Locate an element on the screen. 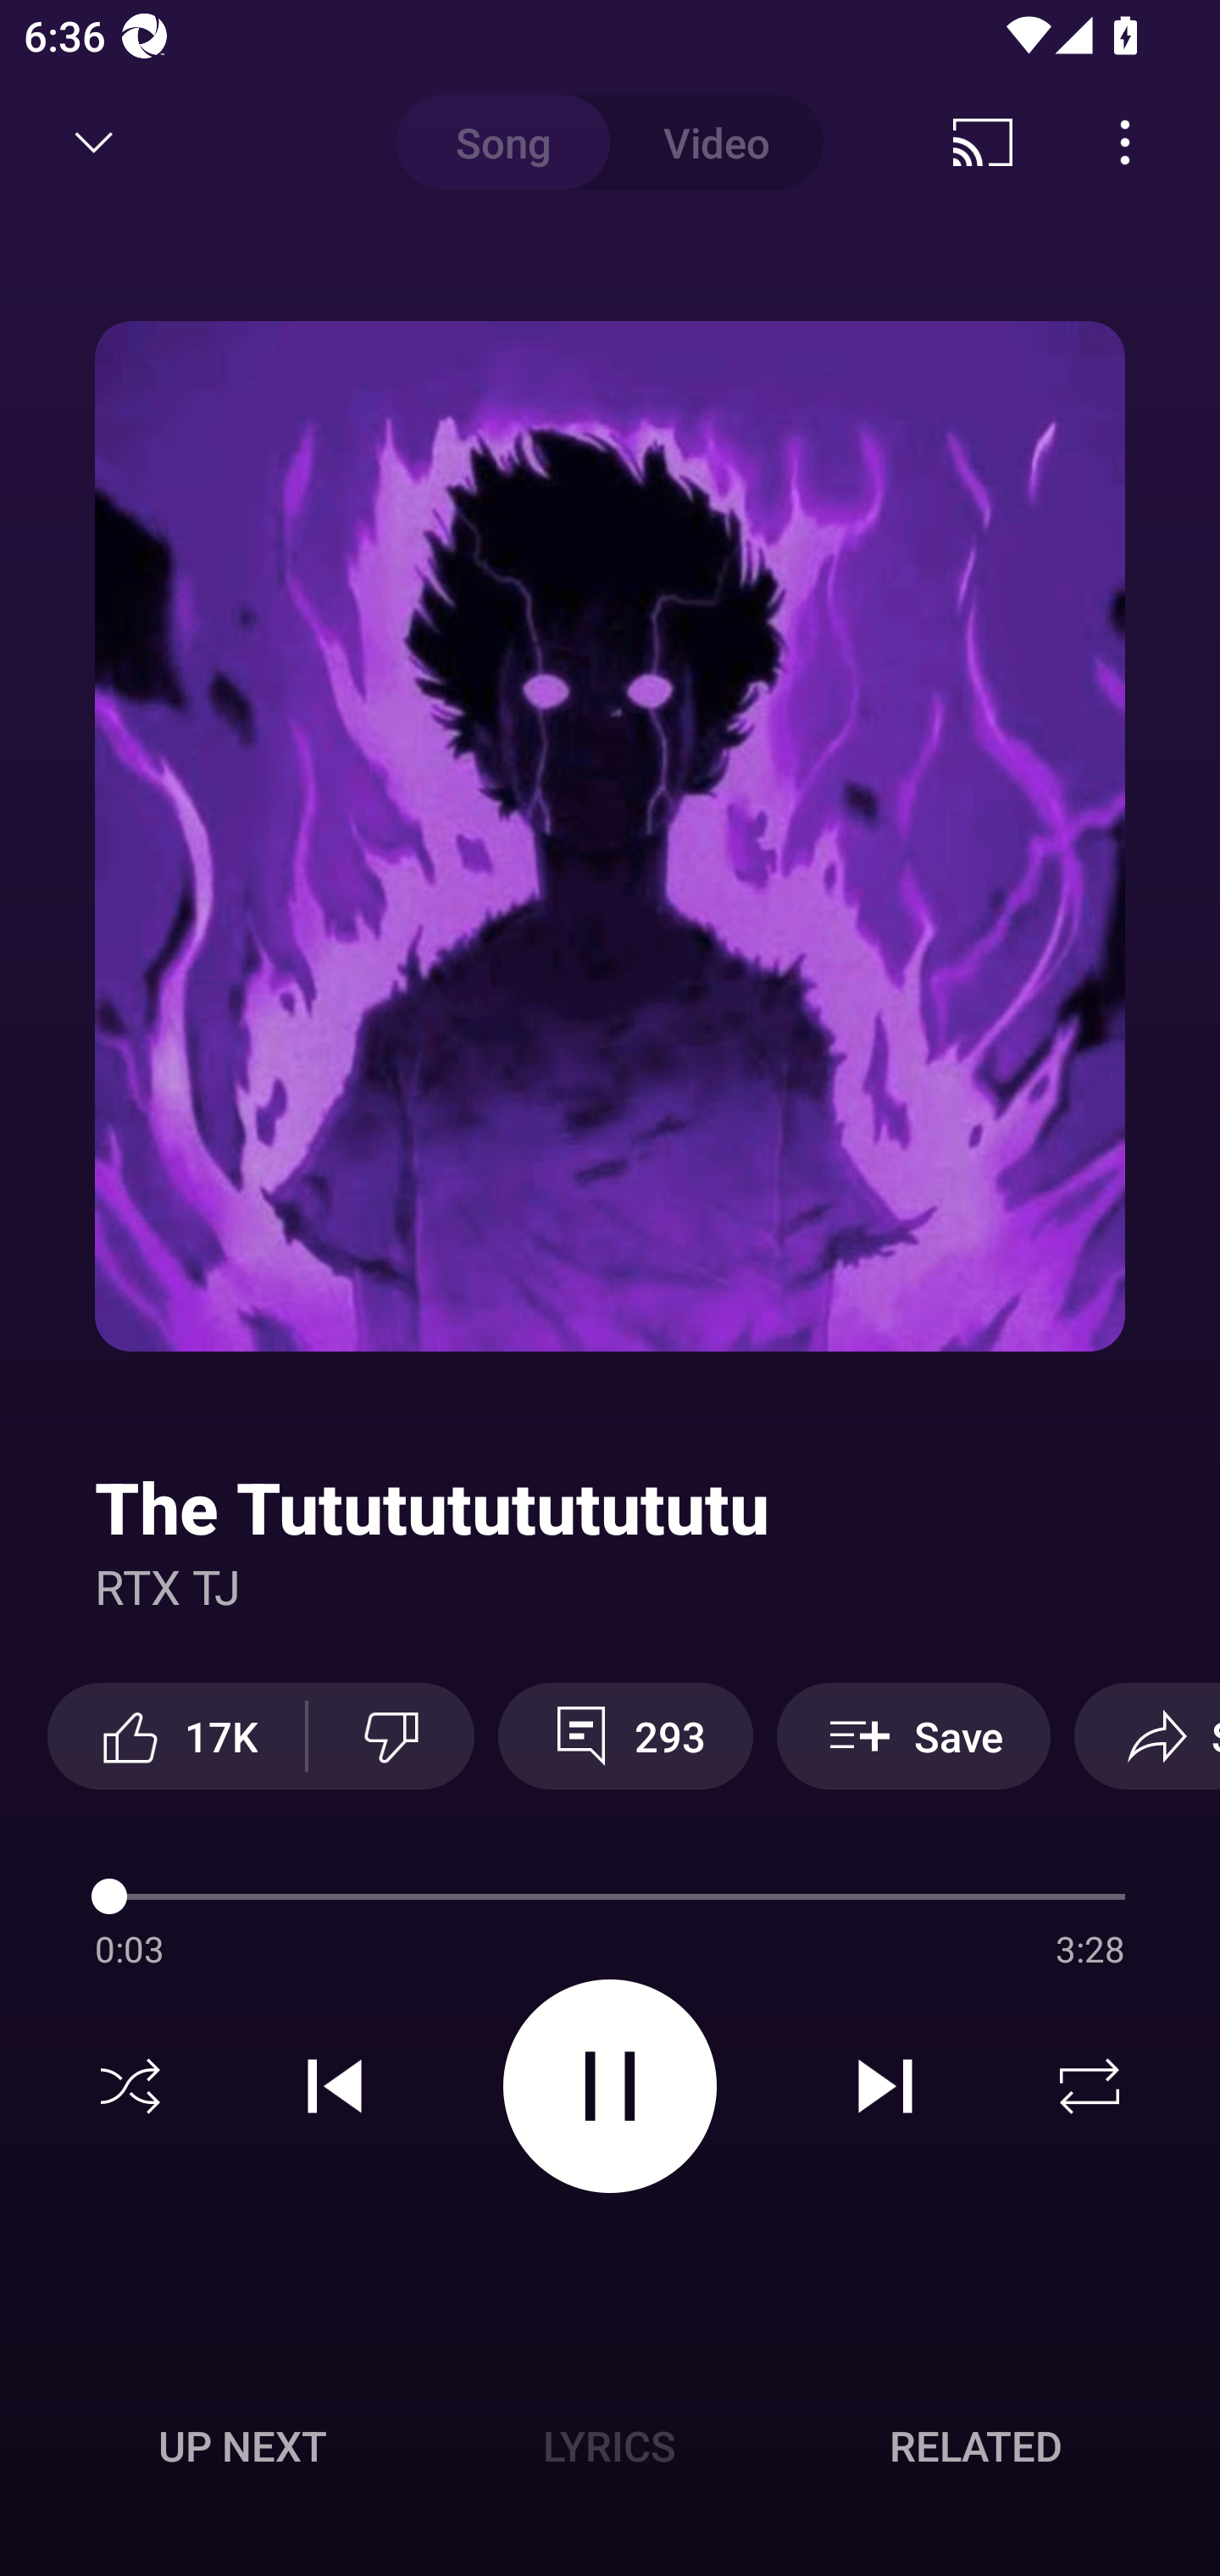 The width and height of the screenshot is (1220, 2576). Up next UP NEXT Lyrics LYRICS Related RELATED is located at coordinates (610, 2451).